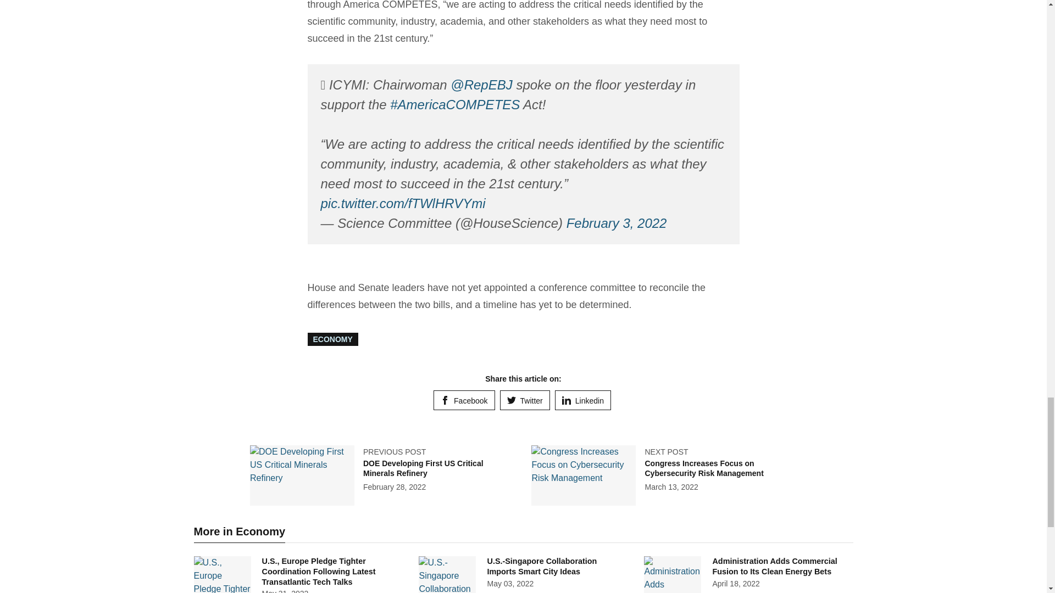 The height and width of the screenshot is (593, 1055). Describe the element at coordinates (666, 451) in the screenshot. I see `NEXT POST` at that location.